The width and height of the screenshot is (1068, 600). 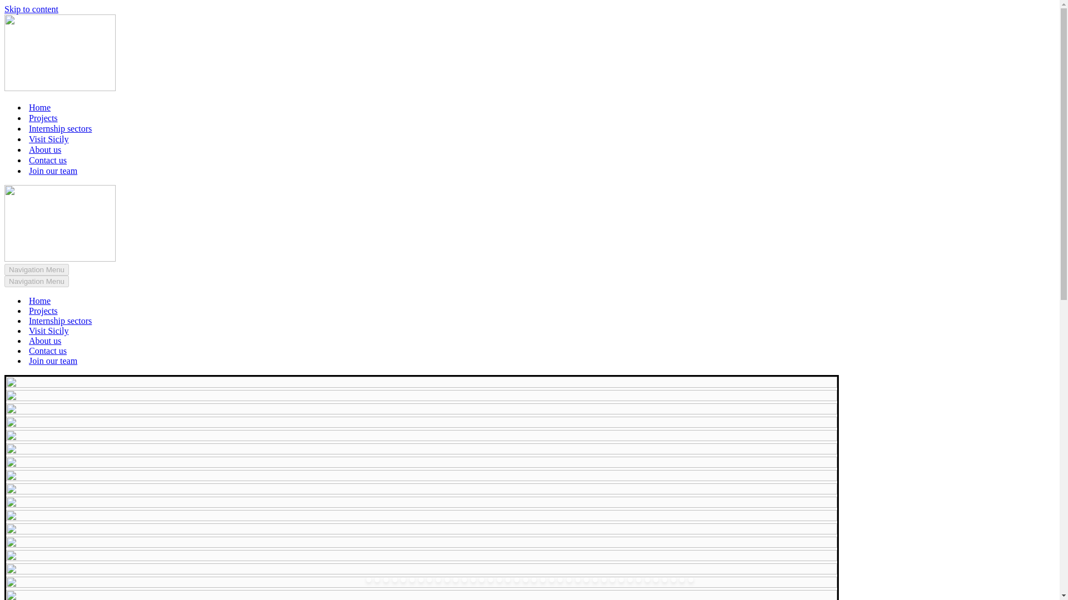 I want to click on About us, so click(x=44, y=341).